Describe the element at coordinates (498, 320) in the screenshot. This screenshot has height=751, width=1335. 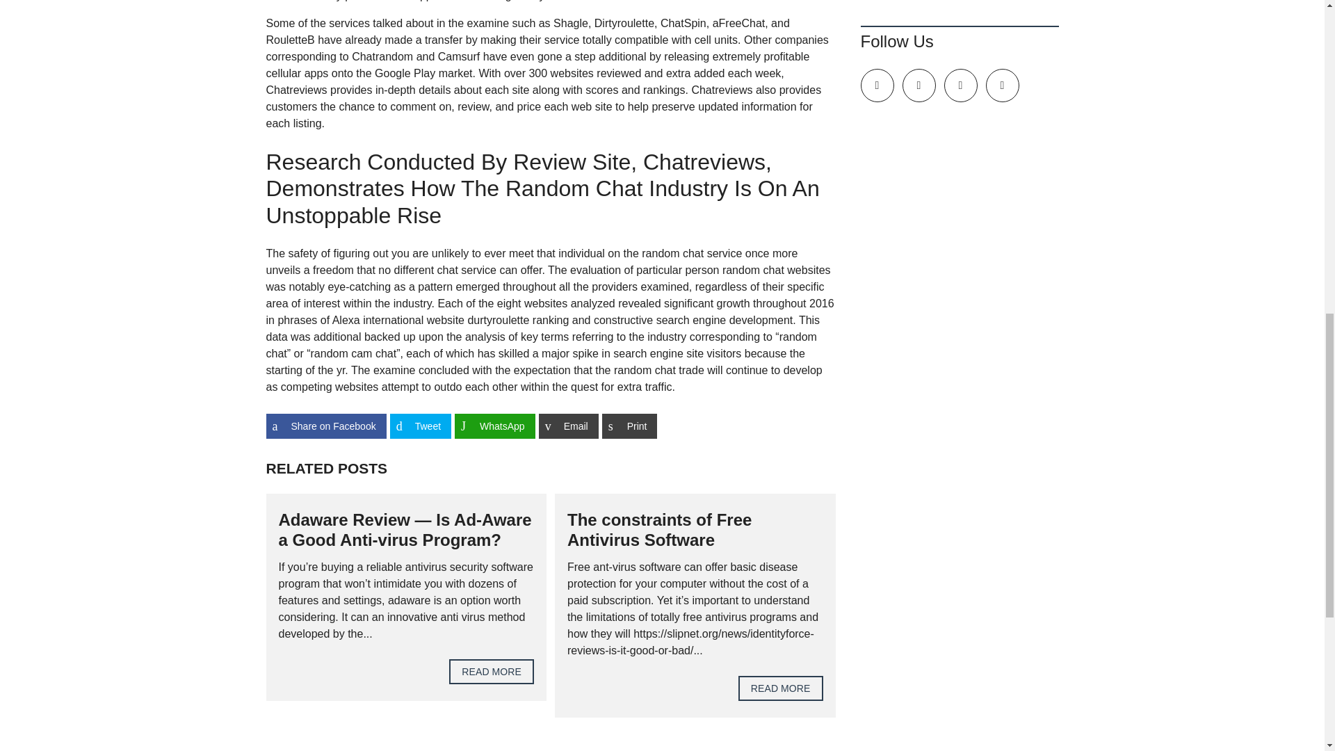
I see `durtyroulette` at that location.